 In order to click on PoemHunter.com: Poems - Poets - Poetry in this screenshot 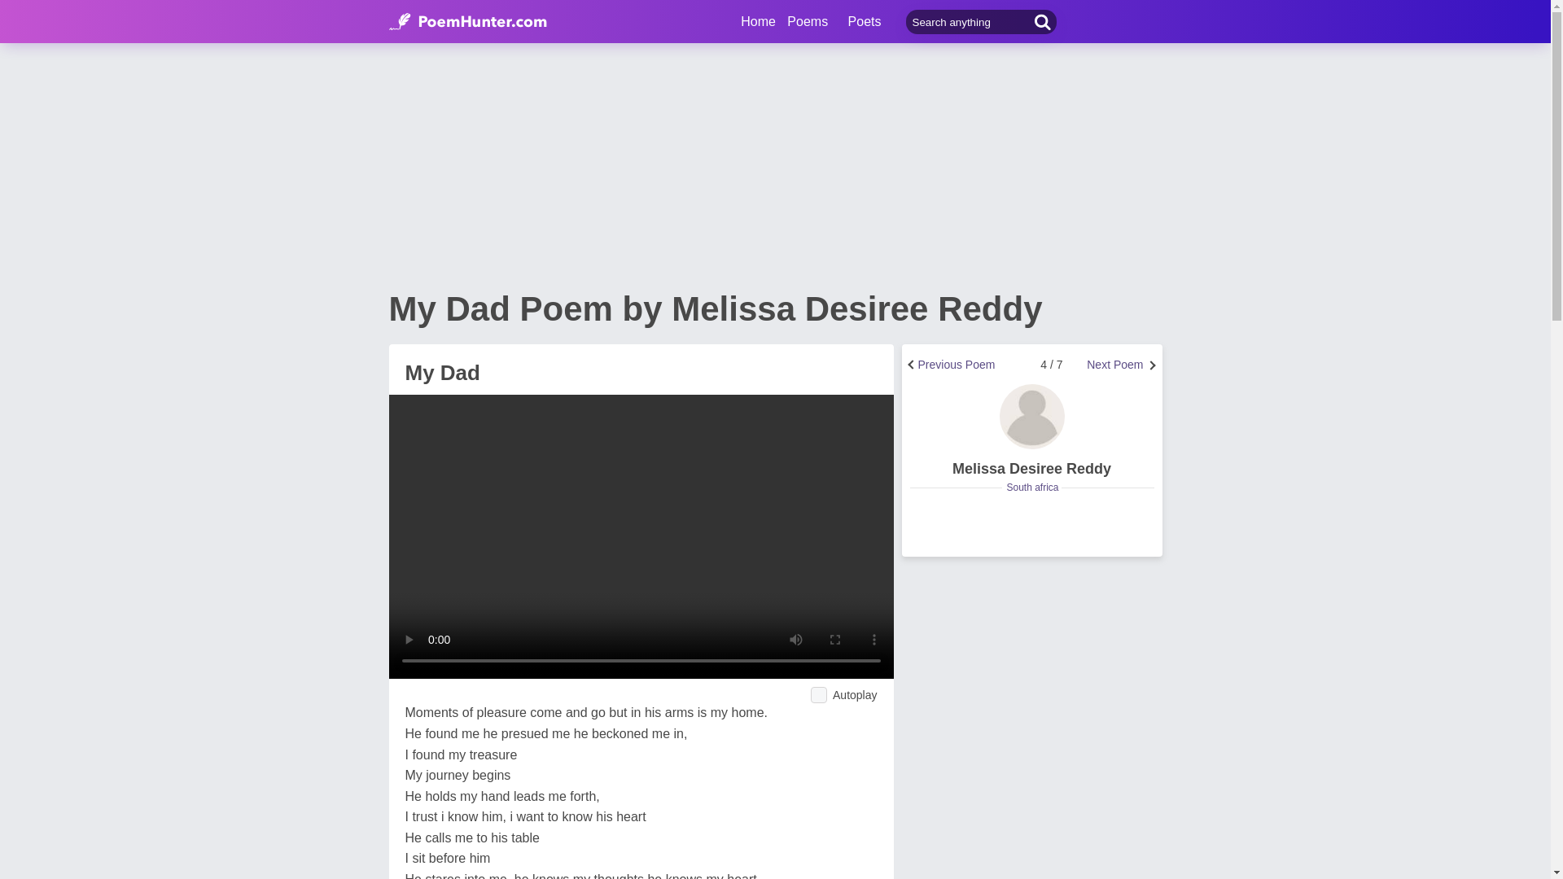, I will do `click(758, 21)`.